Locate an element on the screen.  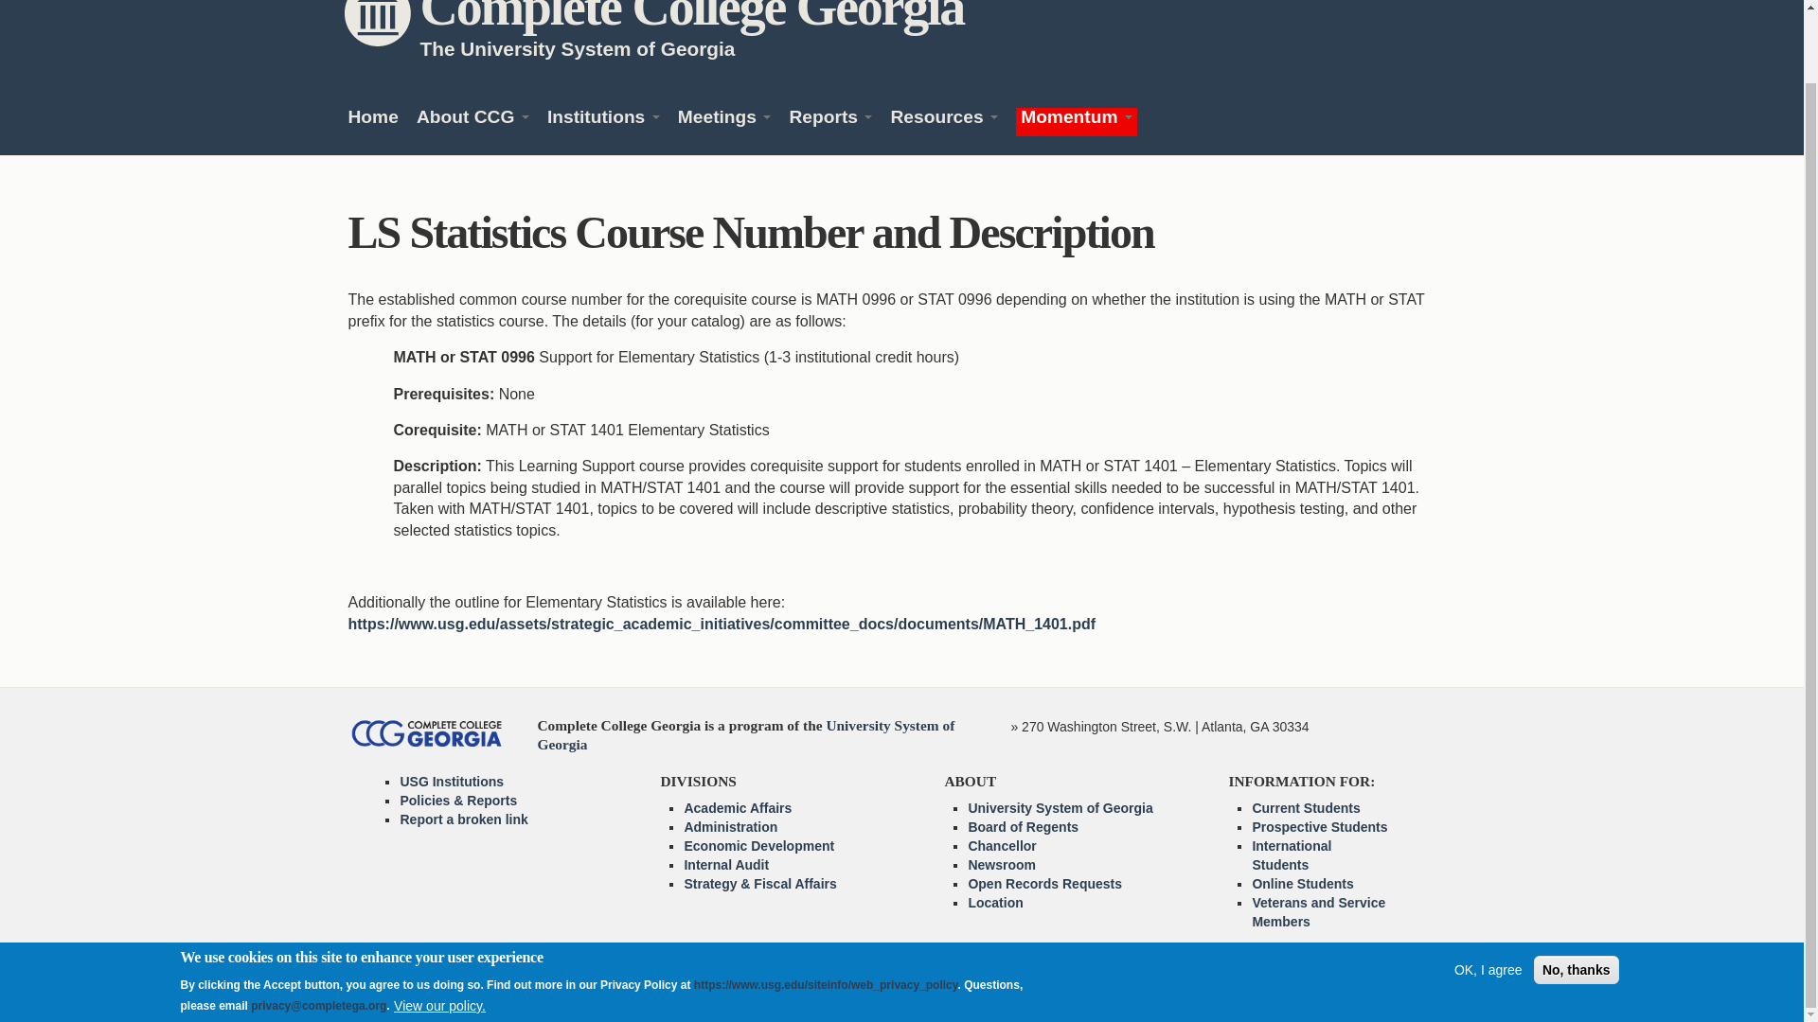
Institutions is located at coordinates (602, 121).